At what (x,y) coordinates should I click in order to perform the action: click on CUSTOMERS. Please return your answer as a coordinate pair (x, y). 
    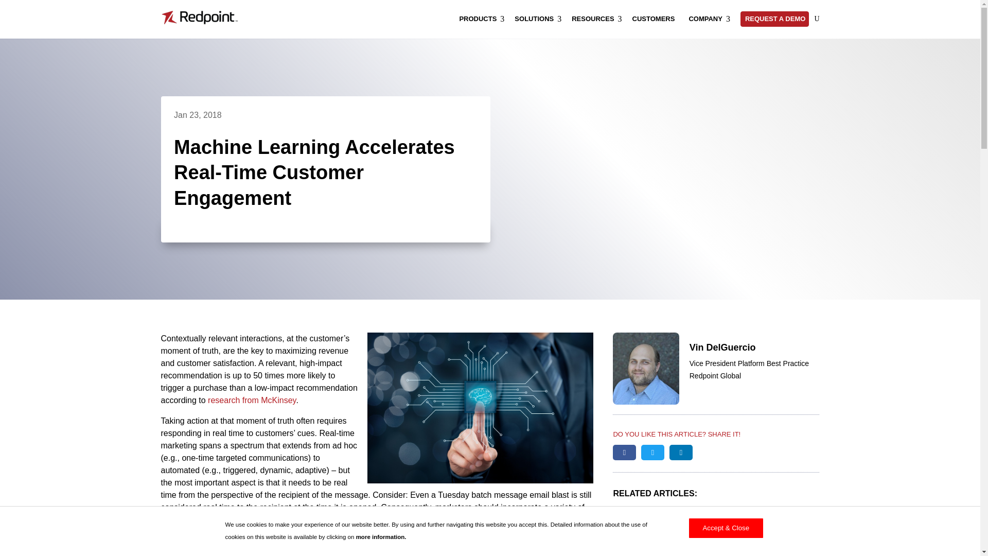
    Looking at the image, I should click on (656, 19).